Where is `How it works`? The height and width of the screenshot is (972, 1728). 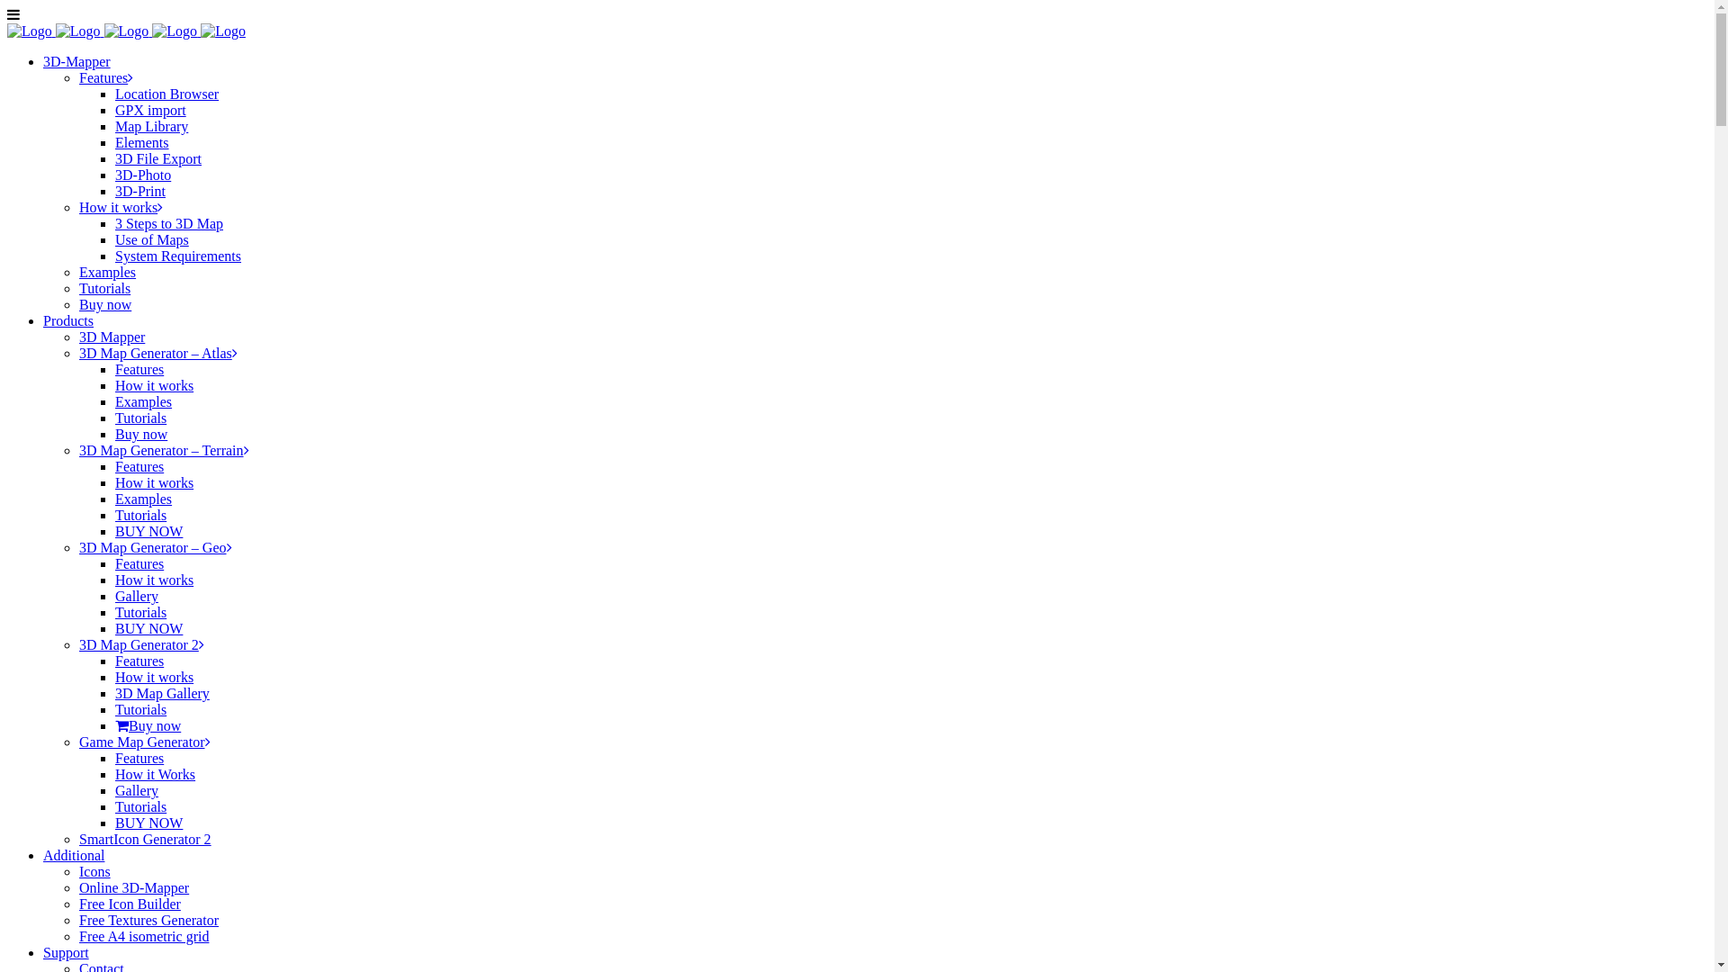 How it works is located at coordinates (121, 207).